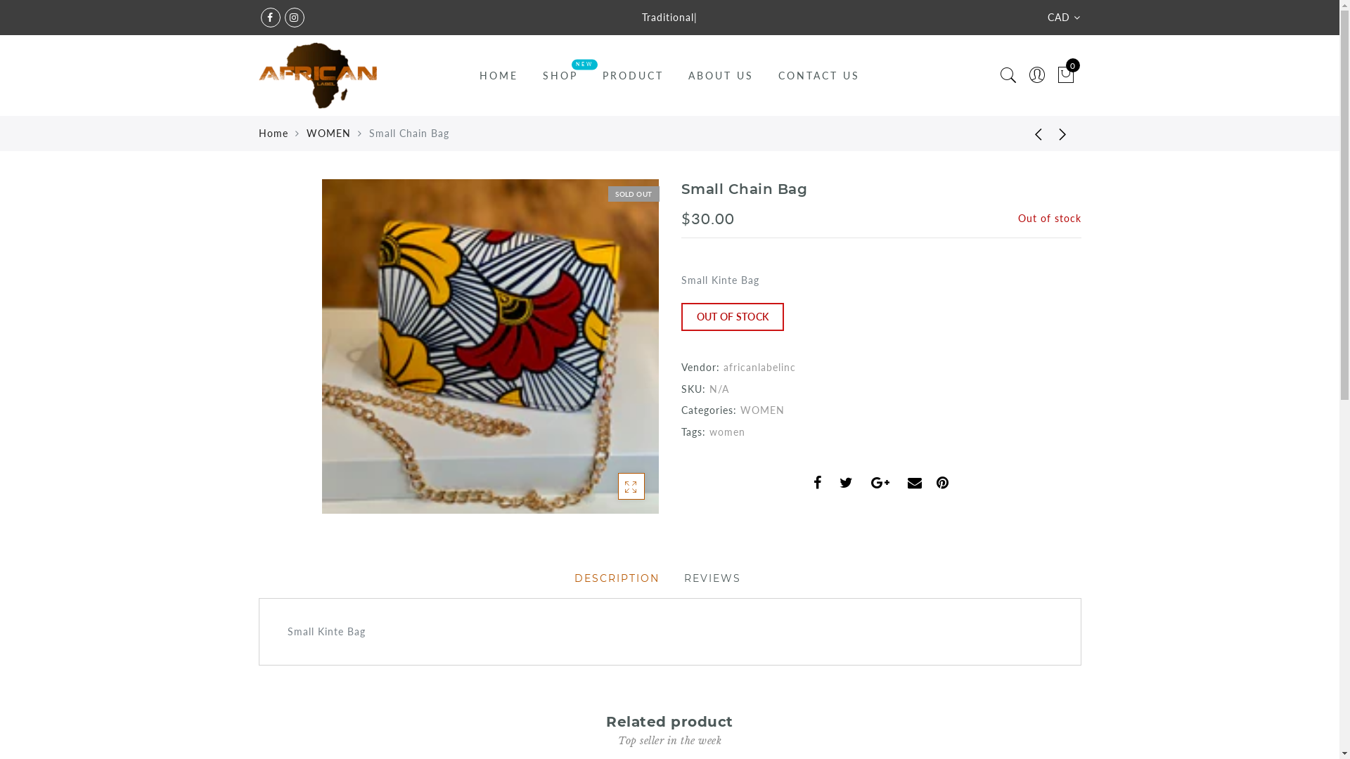 Image resolution: width=1350 pixels, height=759 pixels. What do you see at coordinates (1064, 134) in the screenshot?
I see `Next product` at bounding box center [1064, 134].